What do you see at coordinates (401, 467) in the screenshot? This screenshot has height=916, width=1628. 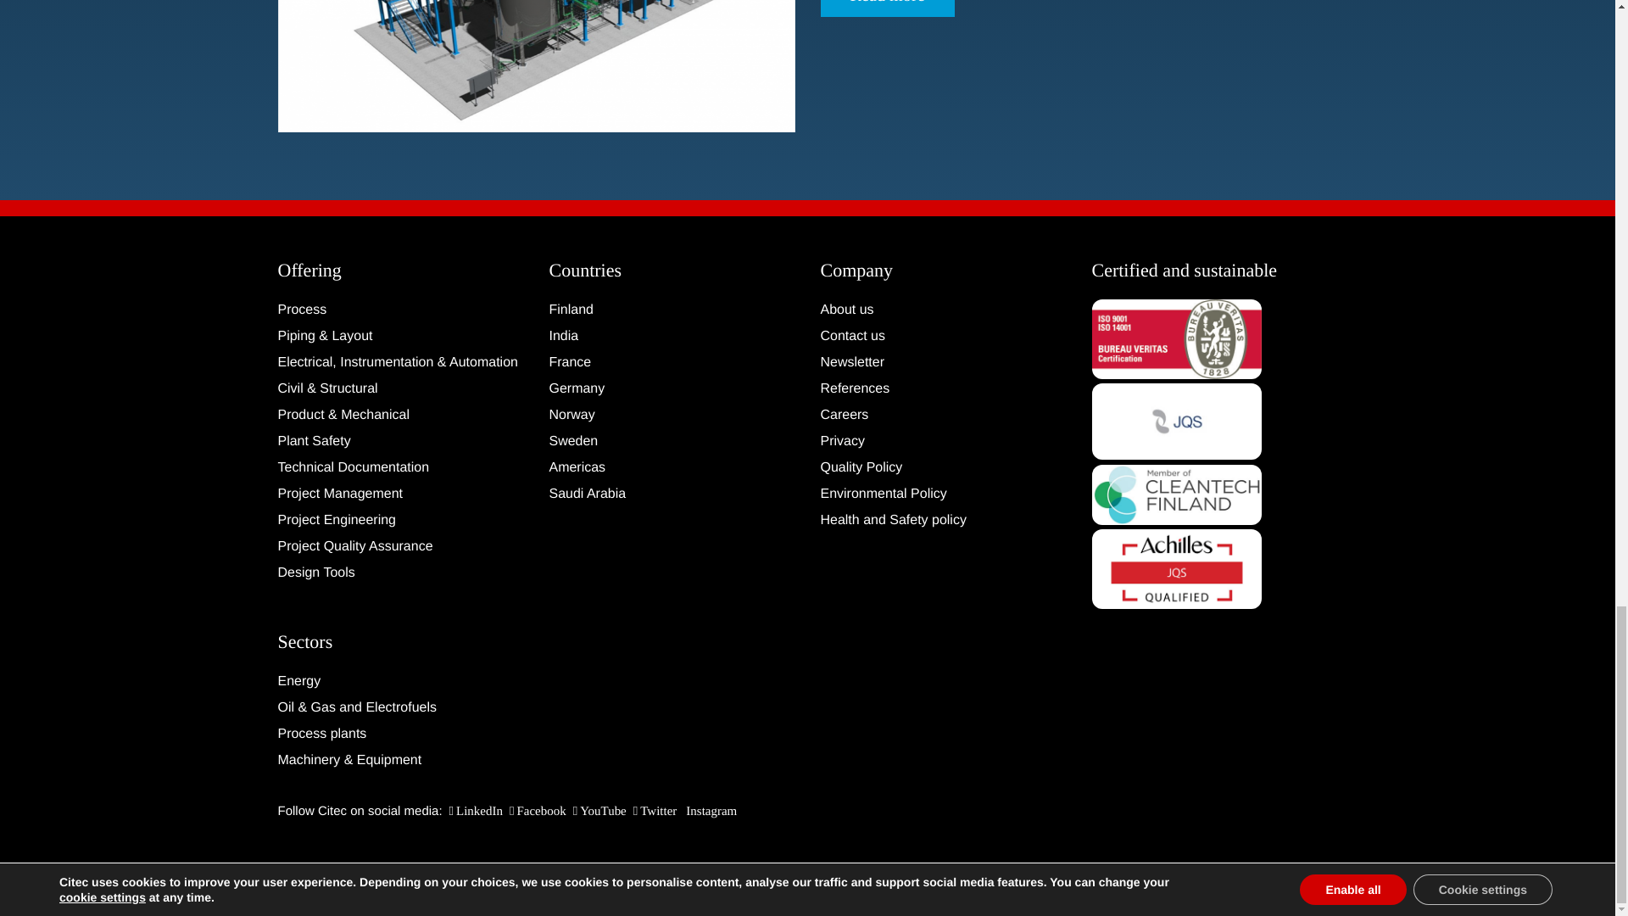 I see `Technical Documentation` at bounding box center [401, 467].